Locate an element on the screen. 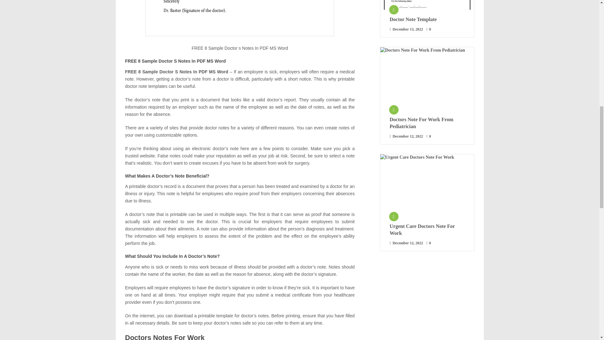 This screenshot has width=604, height=340. Doctors Note For Work From Pediatrician is located at coordinates (427, 123).